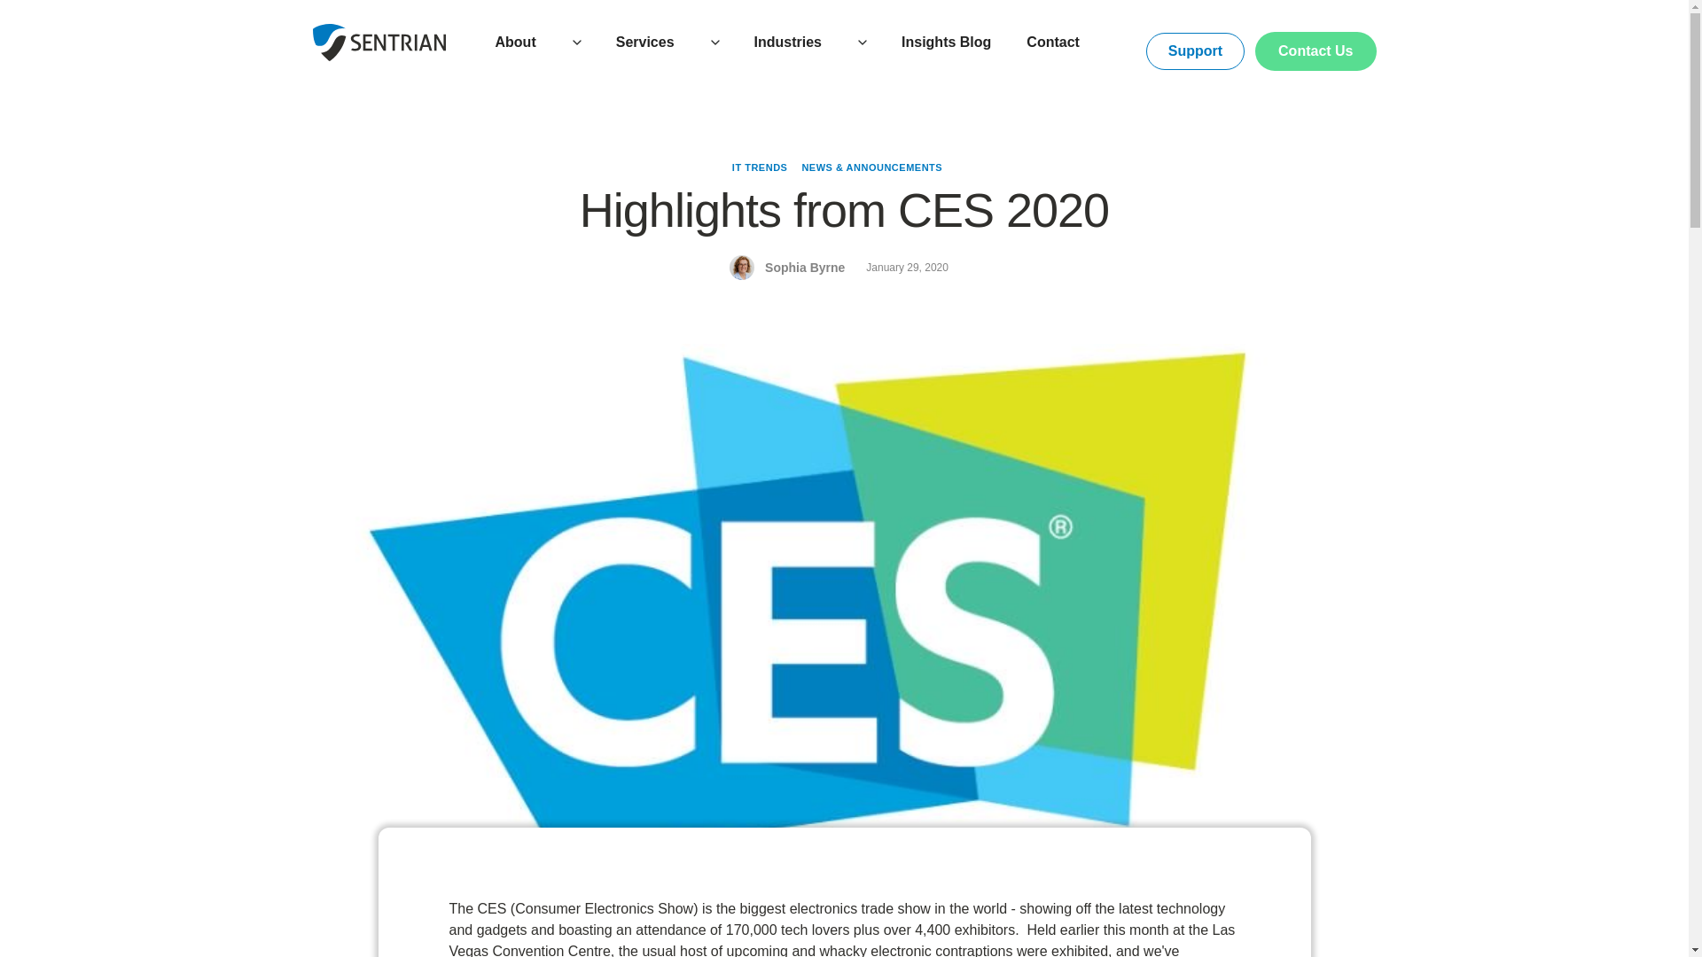 This screenshot has width=1702, height=957. Describe the element at coordinates (759, 167) in the screenshot. I see `IT TRENDS` at that location.